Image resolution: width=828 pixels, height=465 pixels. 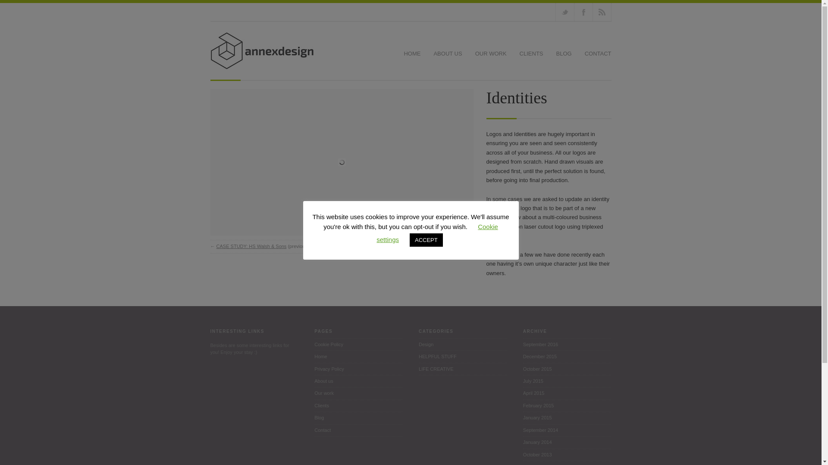 I want to click on ABOUT US, so click(x=448, y=54).